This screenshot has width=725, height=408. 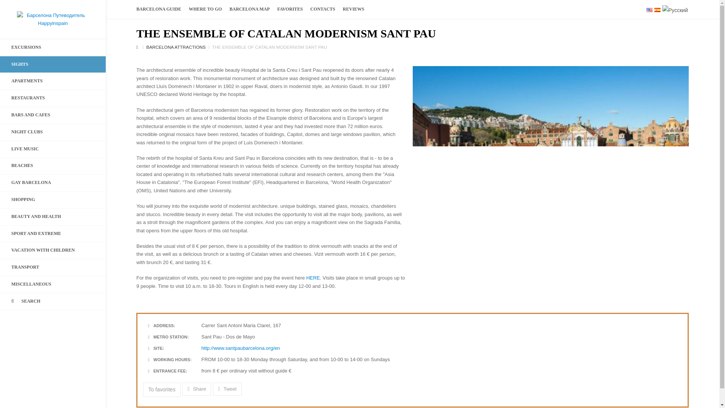 I want to click on CONTACTS, so click(x=322, y=9).